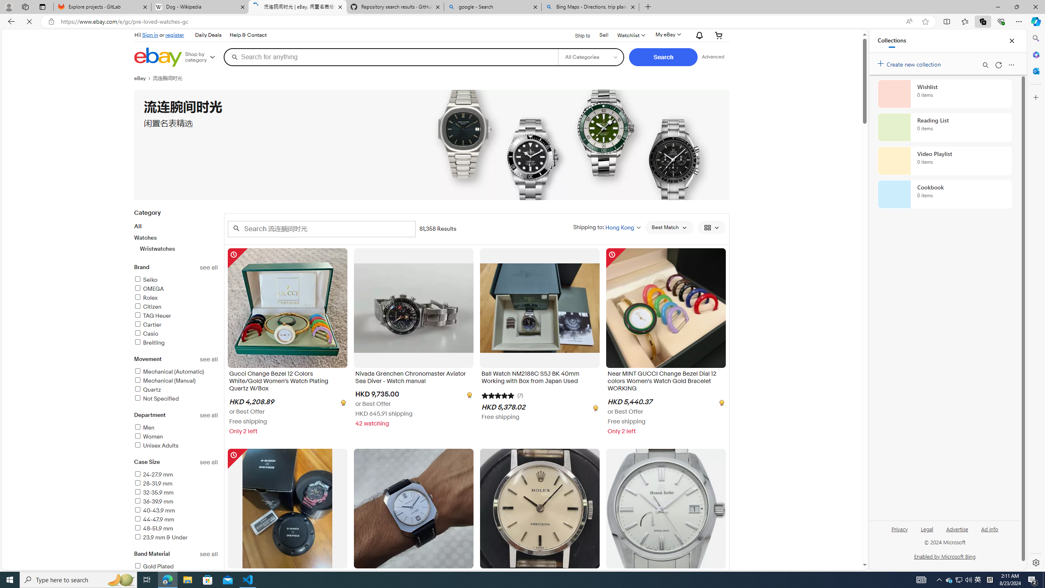  I want to click on Shipping to: Hong Kong, so click(607, 227).